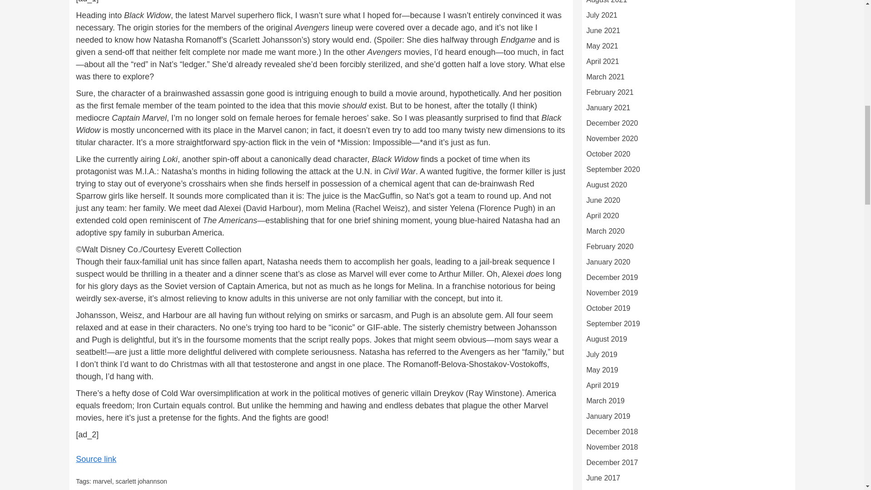 The width and height of the screenshot is (871, 490). I want to click on Source link, so click(96, 459).